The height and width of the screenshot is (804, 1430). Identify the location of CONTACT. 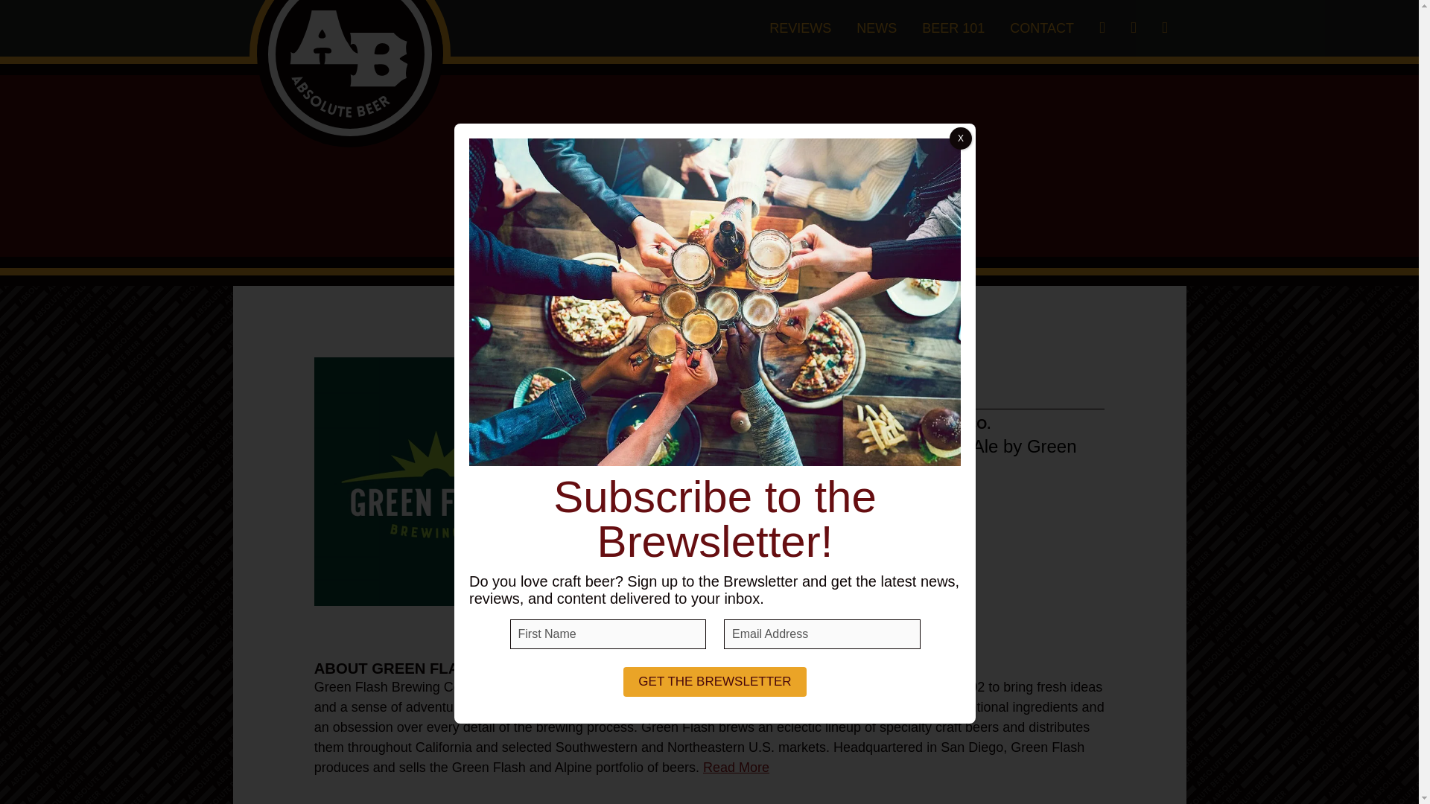
(1041, 28).